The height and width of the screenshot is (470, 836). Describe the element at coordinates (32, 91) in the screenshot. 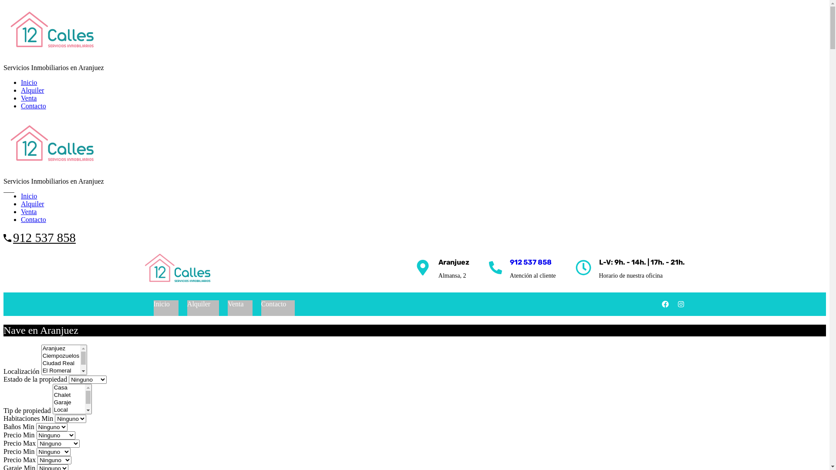

I see `Alquiler` at that location.